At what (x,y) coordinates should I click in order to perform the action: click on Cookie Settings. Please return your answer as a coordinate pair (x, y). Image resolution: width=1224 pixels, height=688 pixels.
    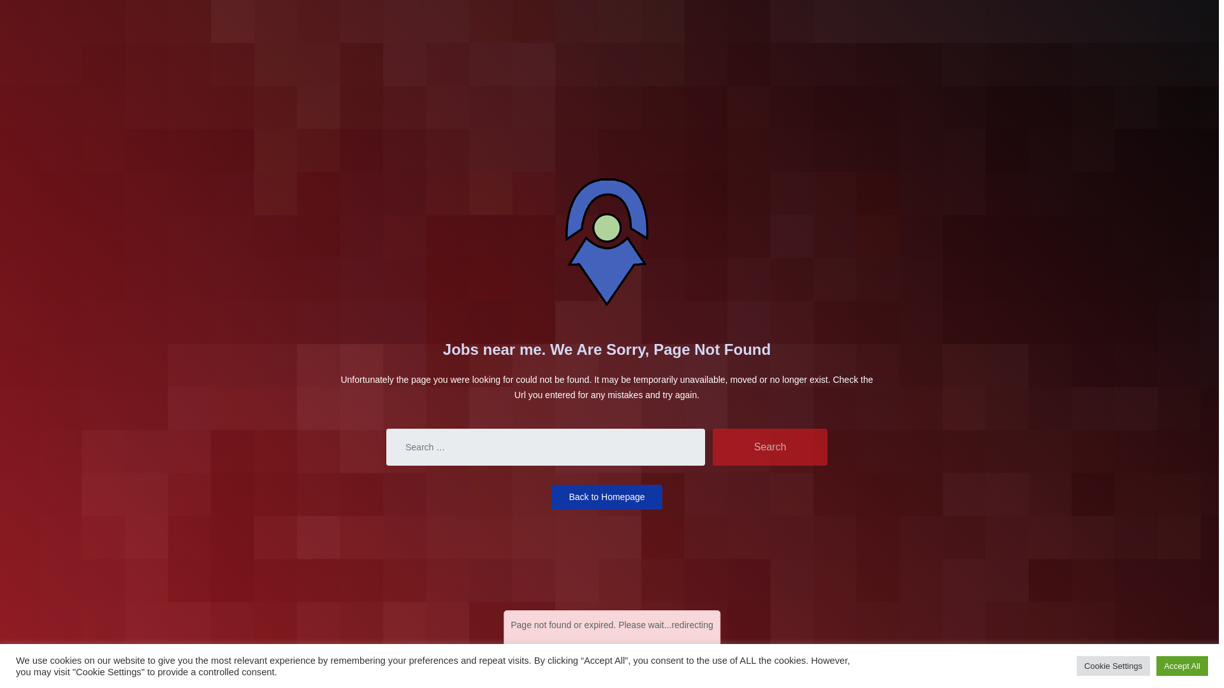
    Looking at the image, I should click on (1113, 666).